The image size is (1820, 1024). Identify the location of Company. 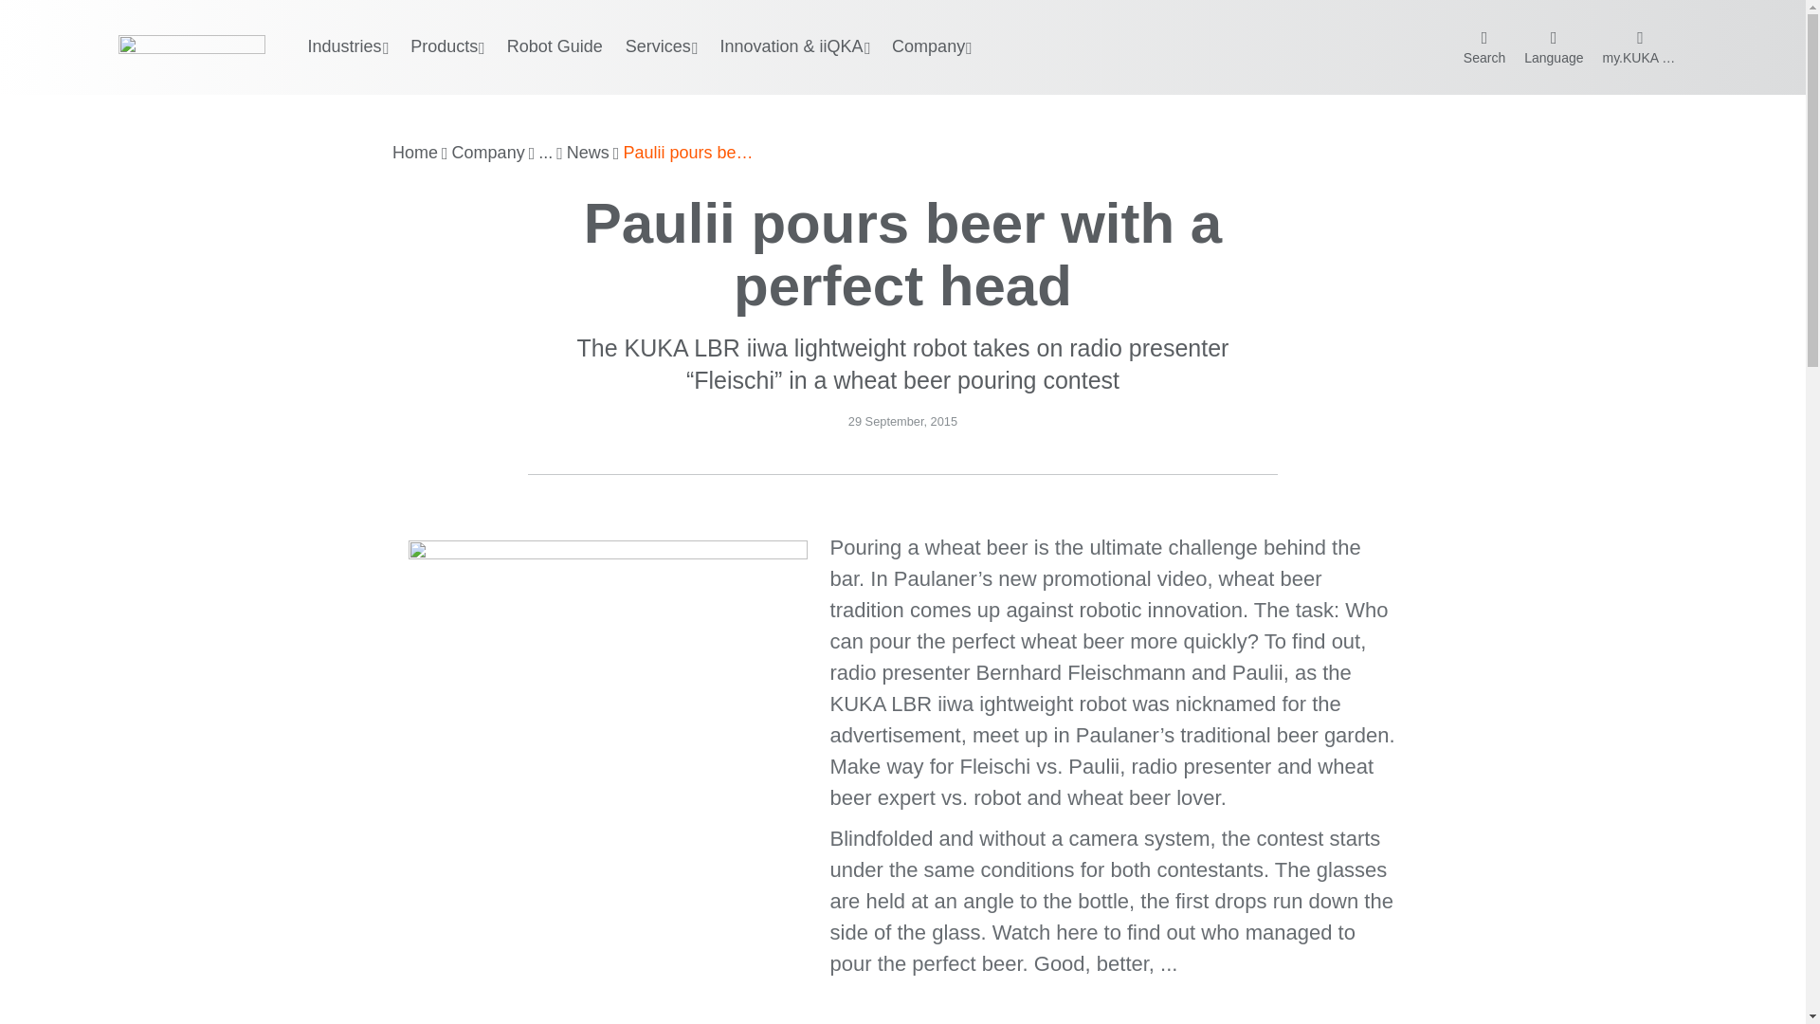
(488, 154).